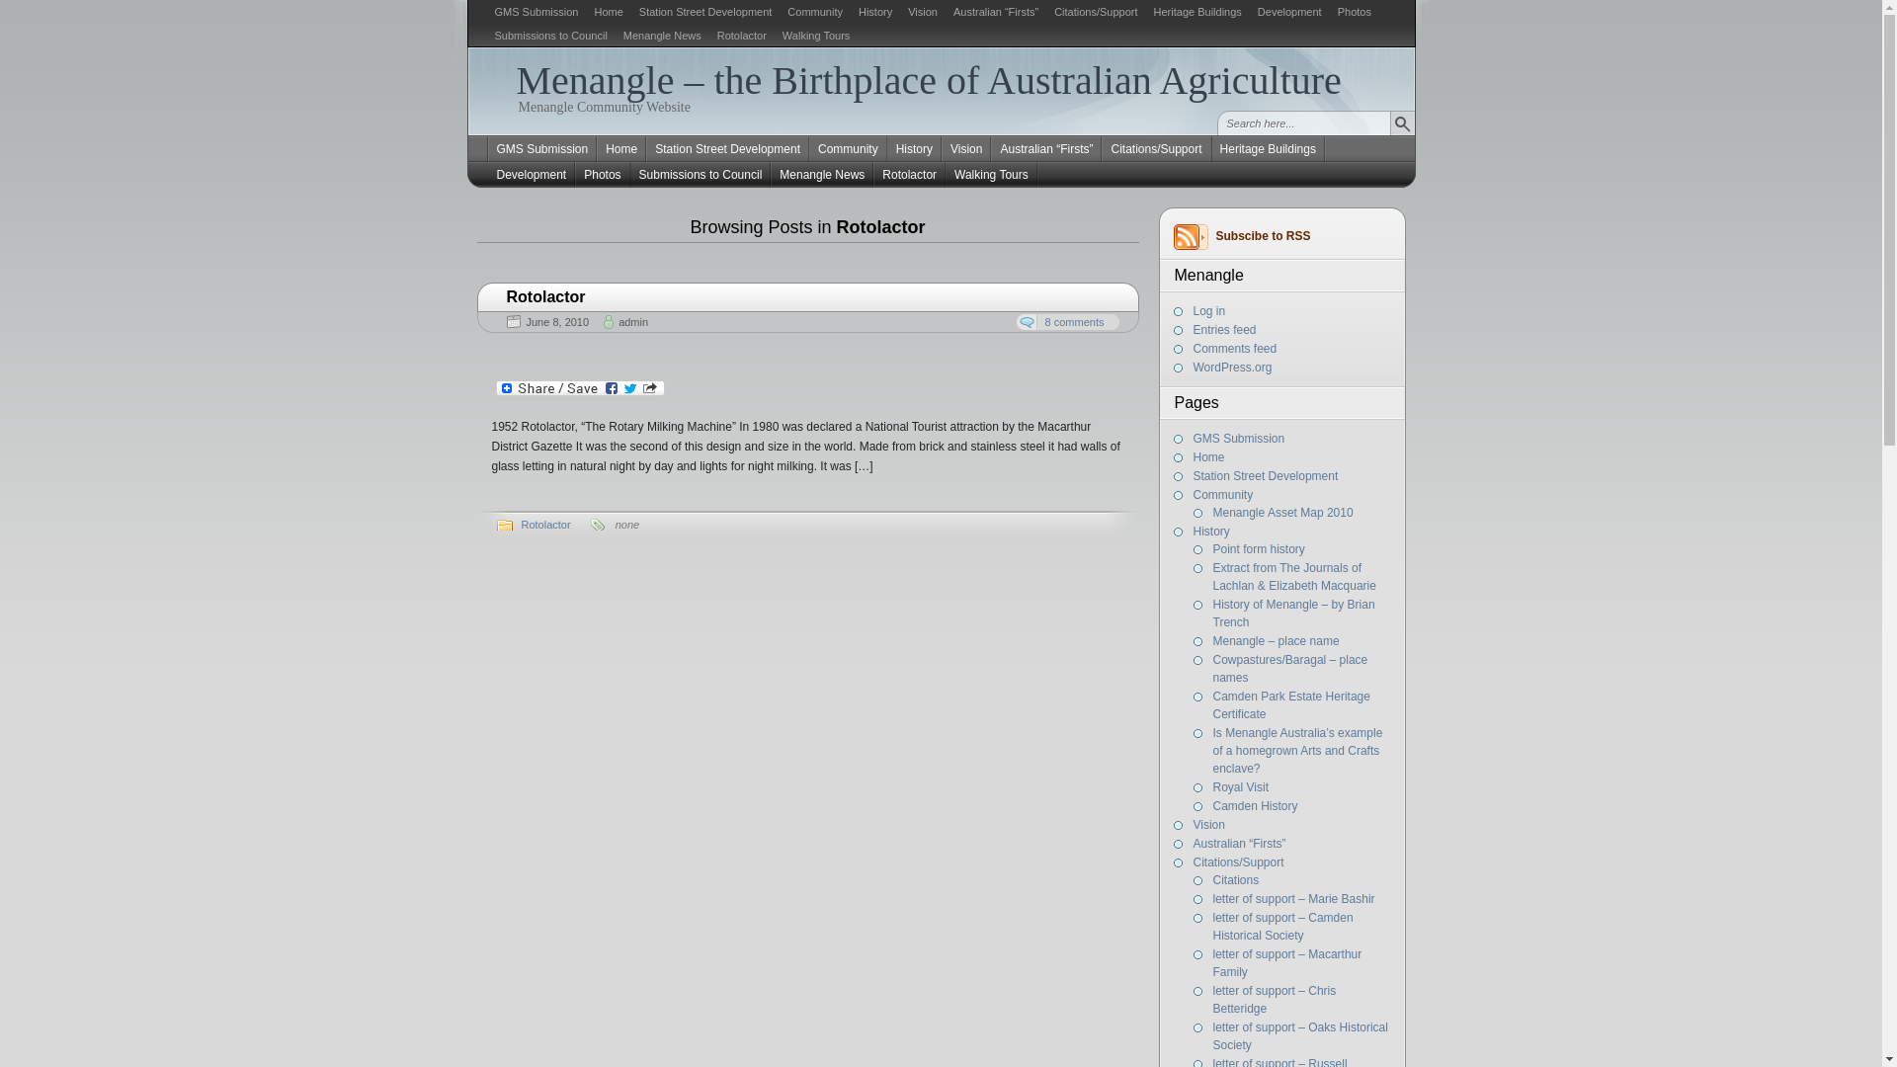 The image size is (1897, 1067). Describe the element at coordinates (816, 36) in the screenshot. I see `Walking Tours` at that location.